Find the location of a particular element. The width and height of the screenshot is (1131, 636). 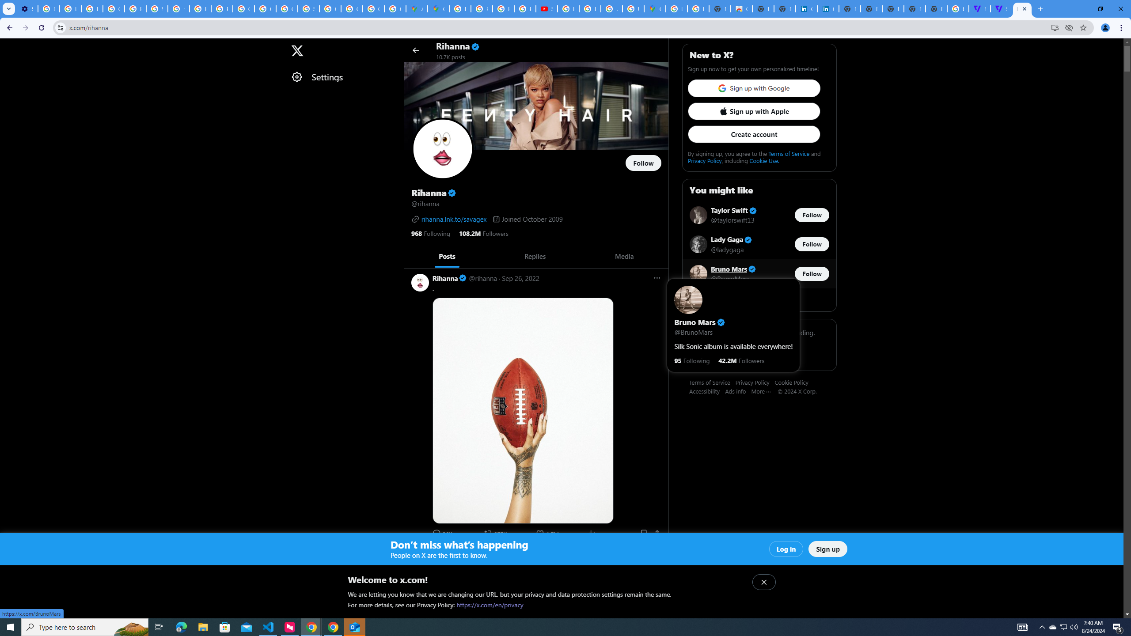

Rihanna Verified account is located at coordinates (449, 553).